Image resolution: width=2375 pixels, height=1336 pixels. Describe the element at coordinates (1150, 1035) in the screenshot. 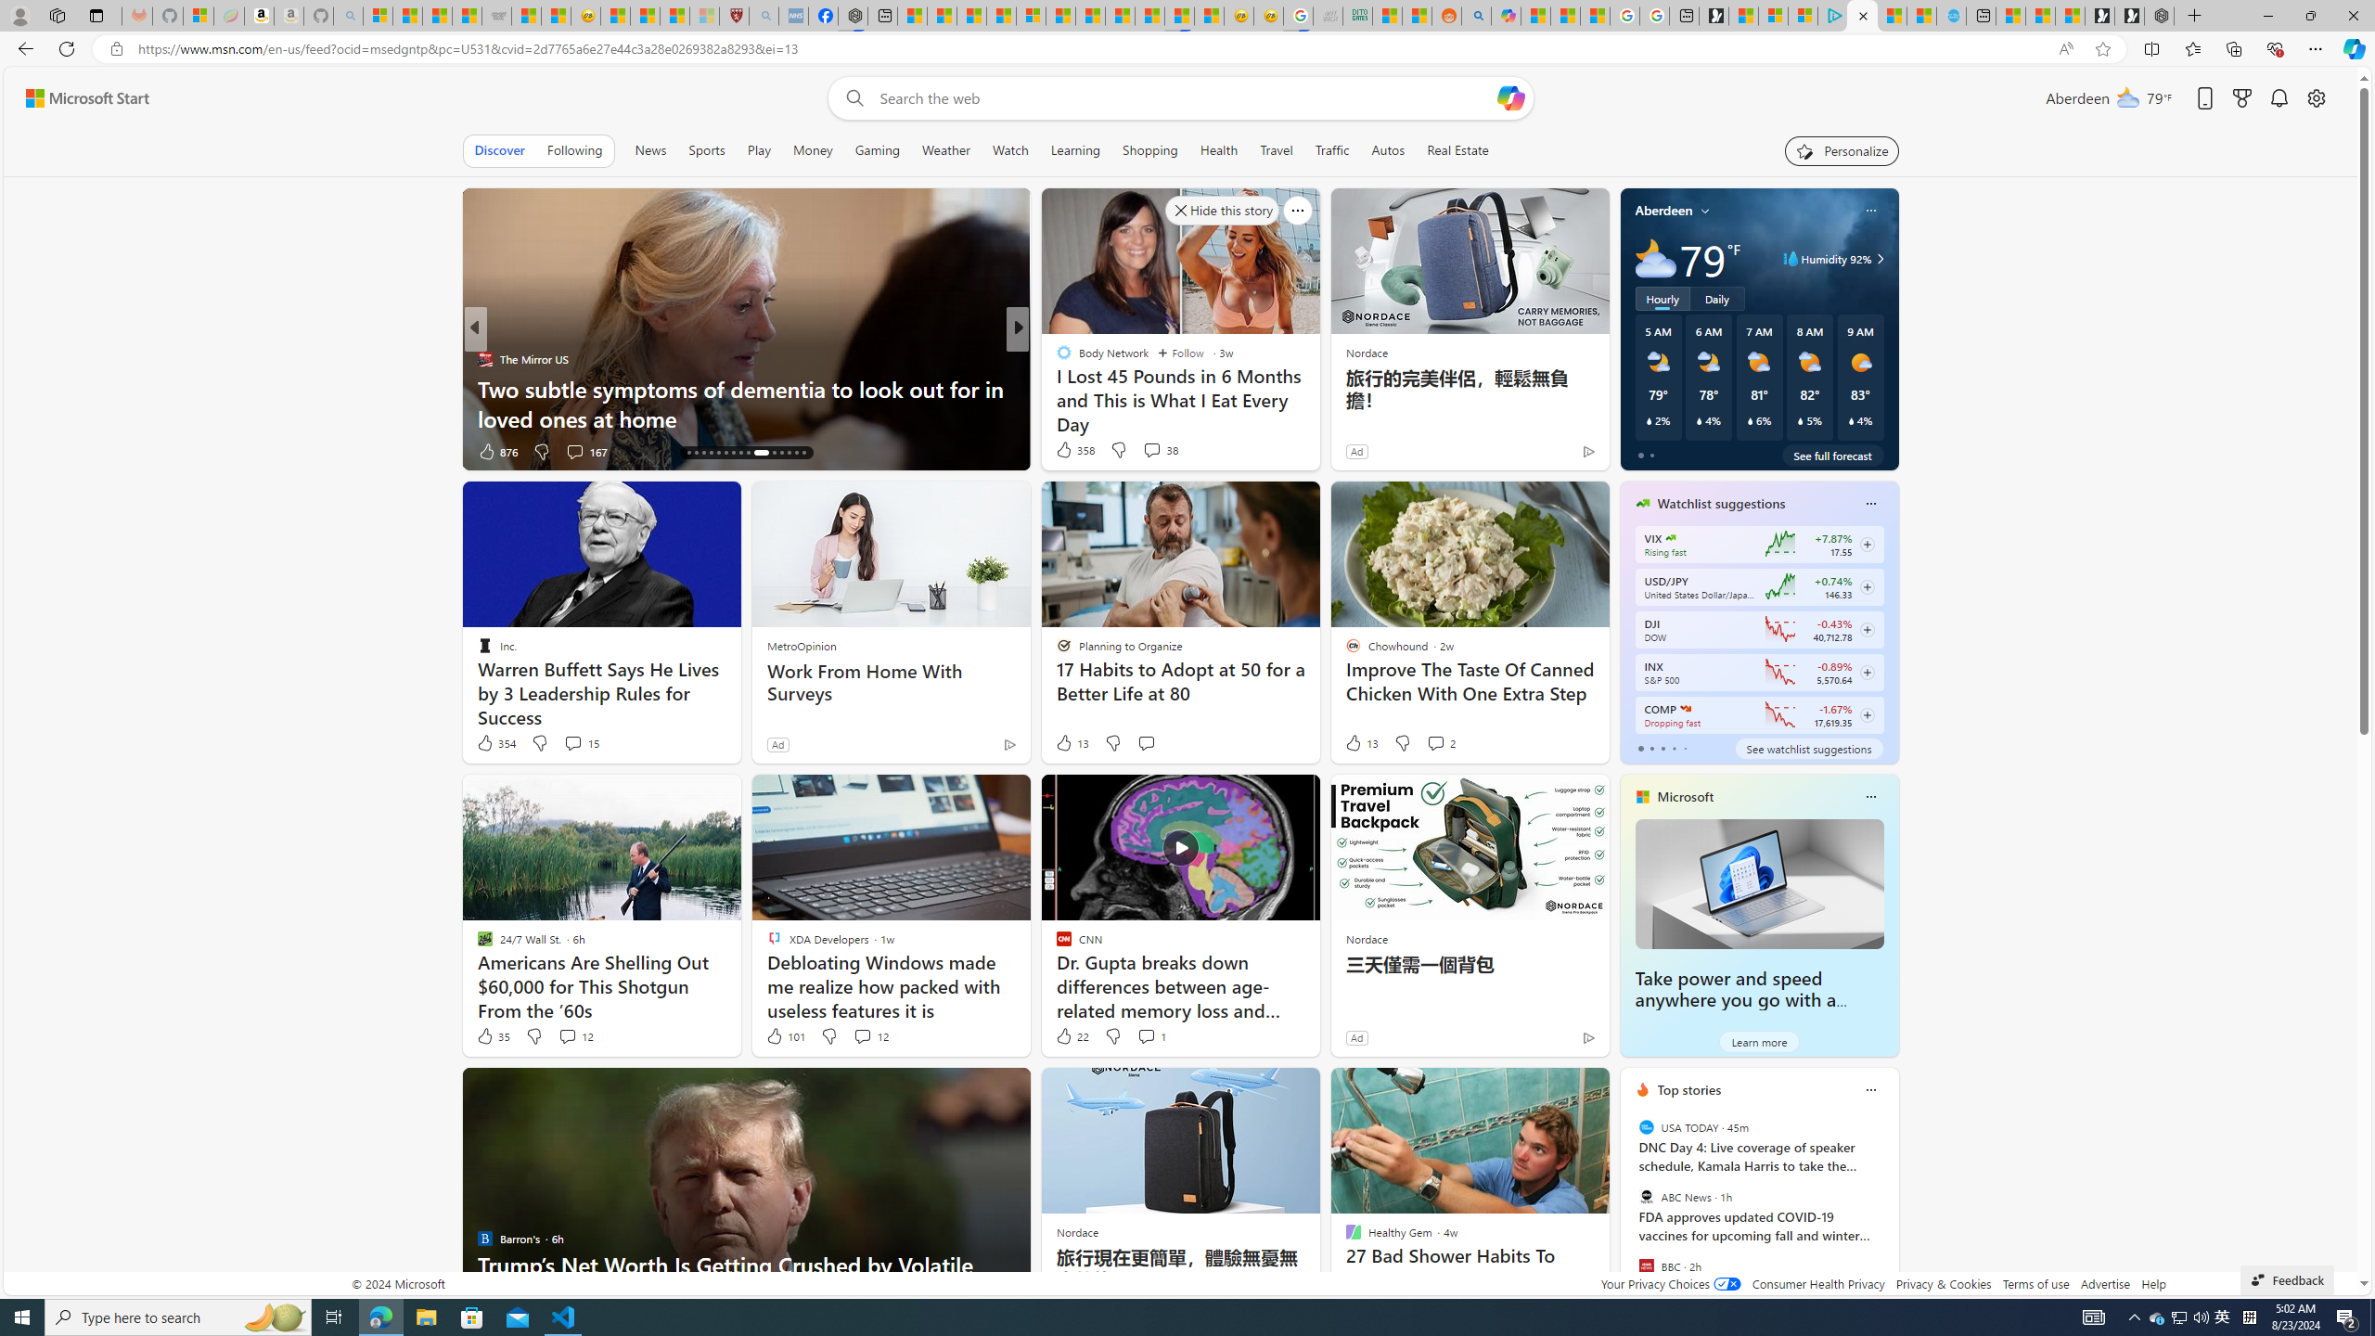

I see `View comments 1 Comment` at that location.